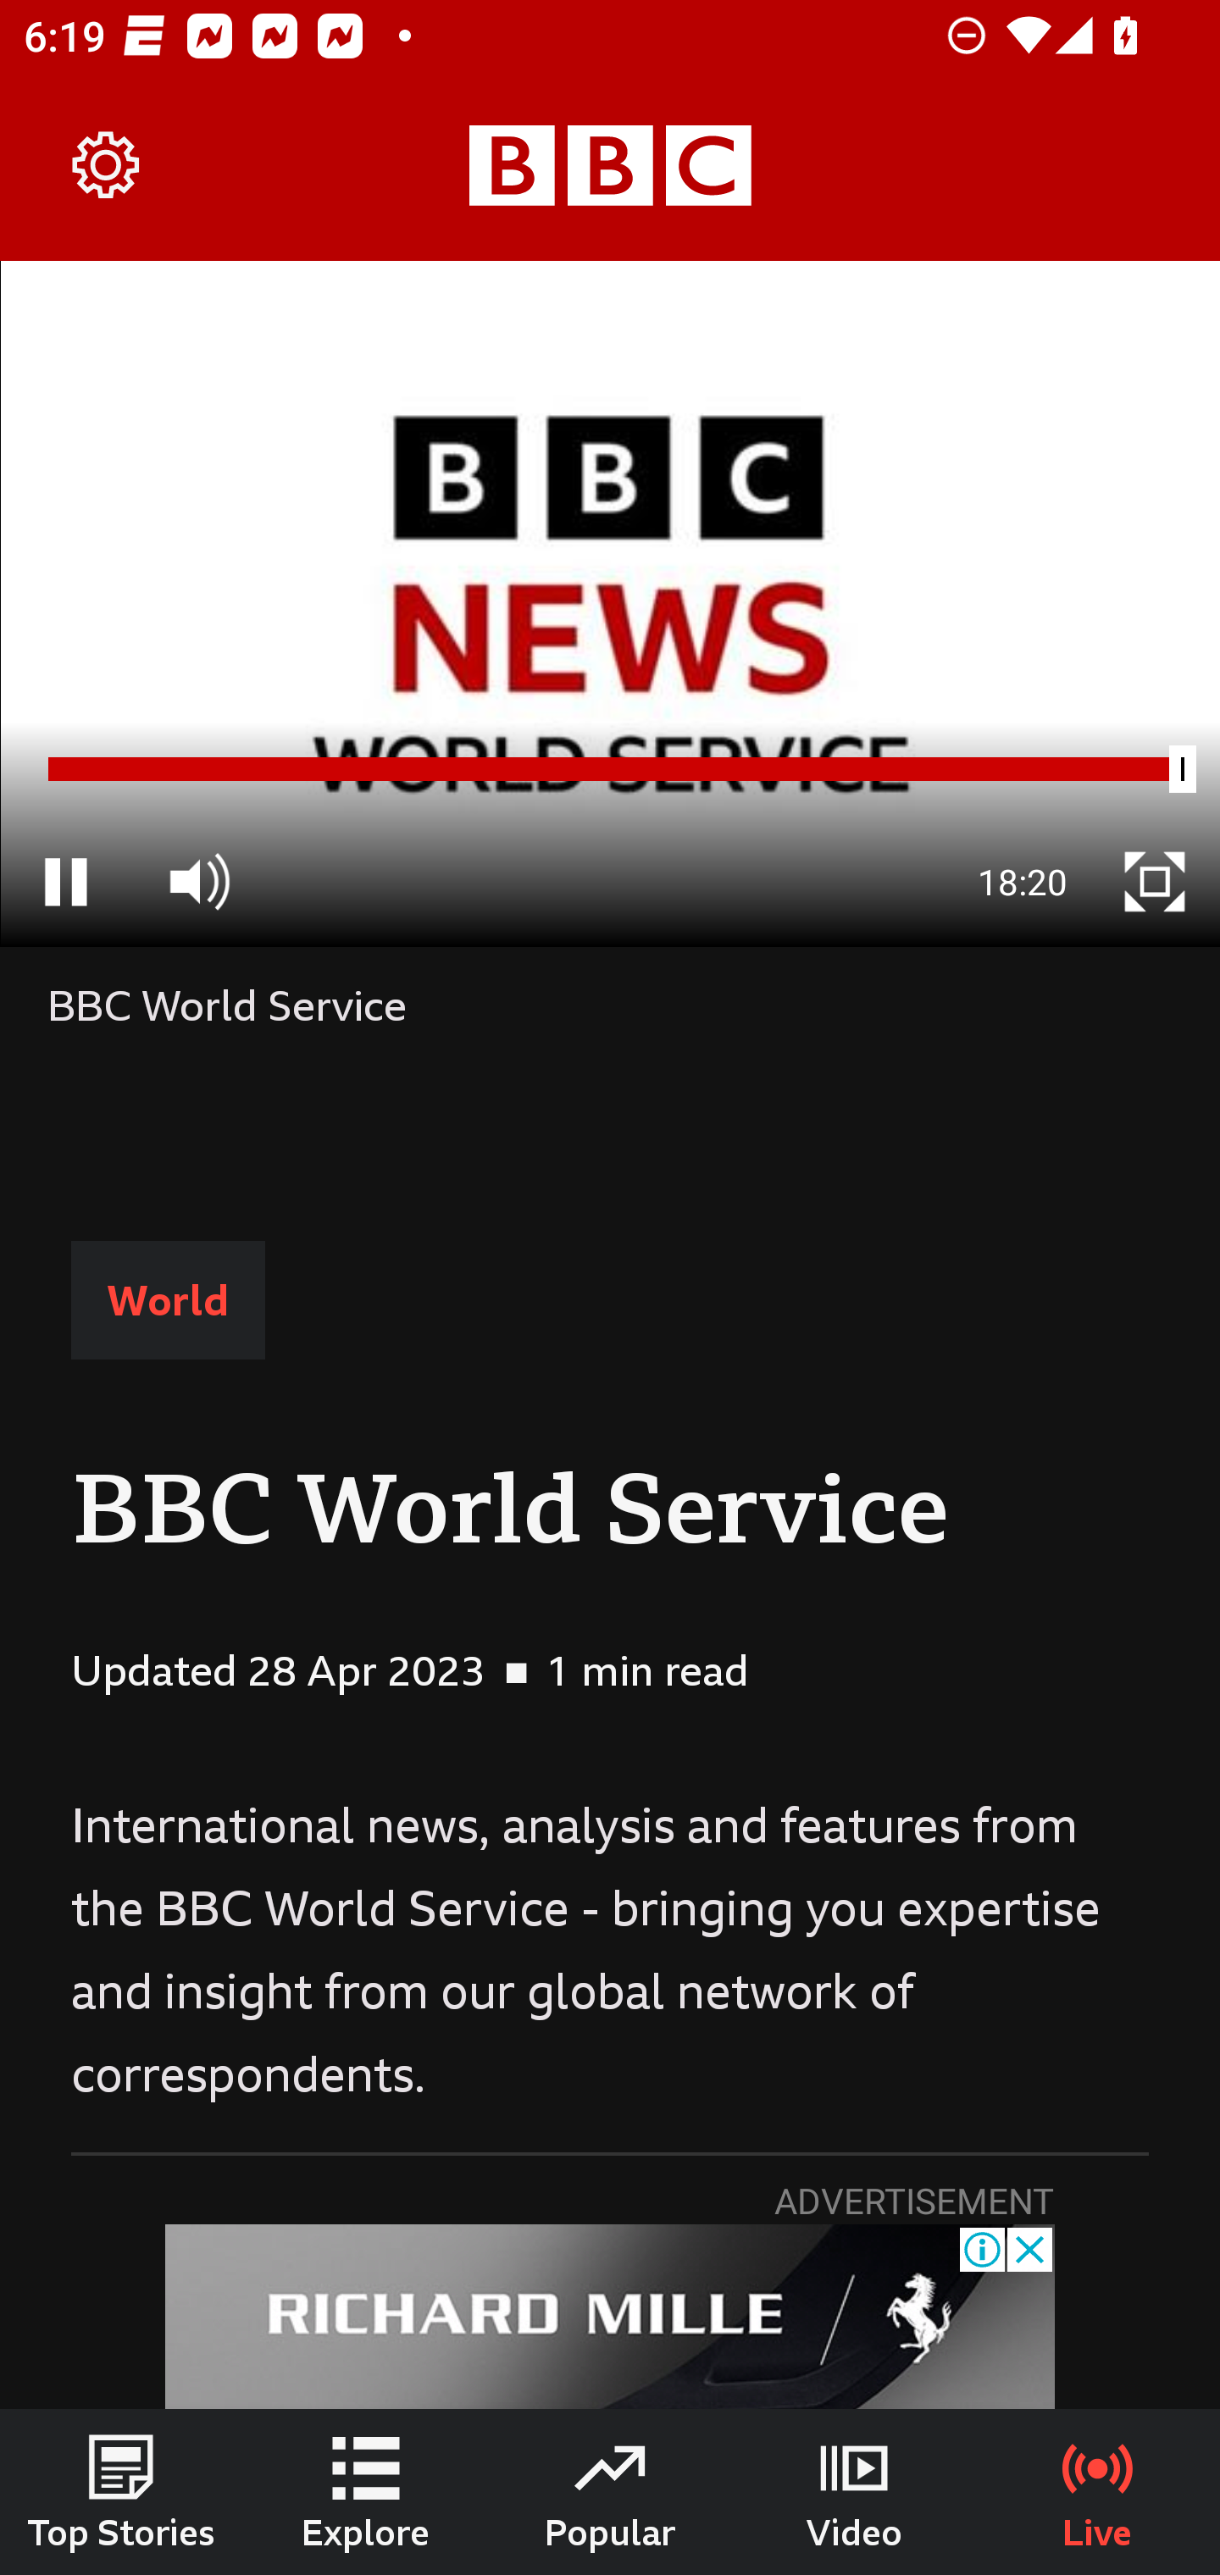 The width and height of the screenshot is (1220, 2575). I want to click on Popular, so click(610, 2492).